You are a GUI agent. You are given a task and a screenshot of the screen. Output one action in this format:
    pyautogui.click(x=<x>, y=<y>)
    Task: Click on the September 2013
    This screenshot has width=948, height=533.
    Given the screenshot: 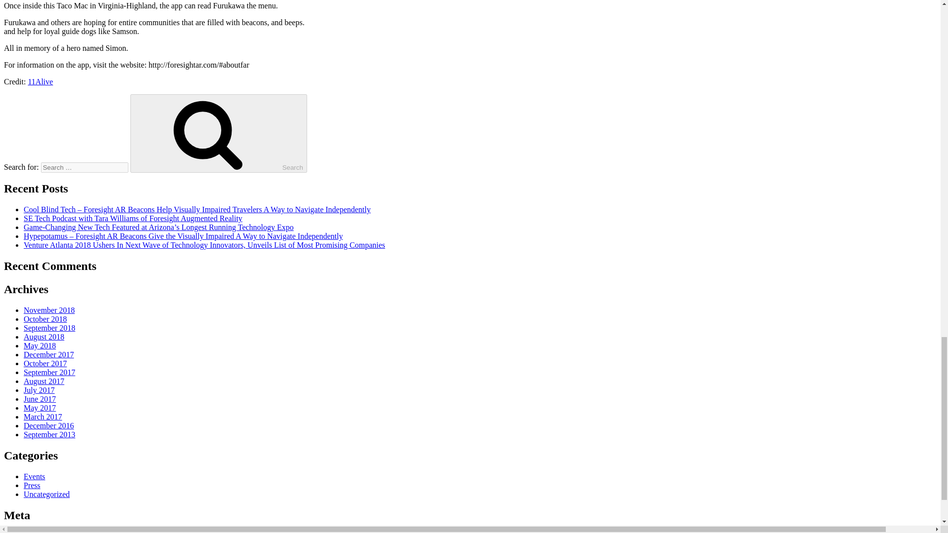 What is the action you would take?
    pyautogui.click(x=49, y=434)
    